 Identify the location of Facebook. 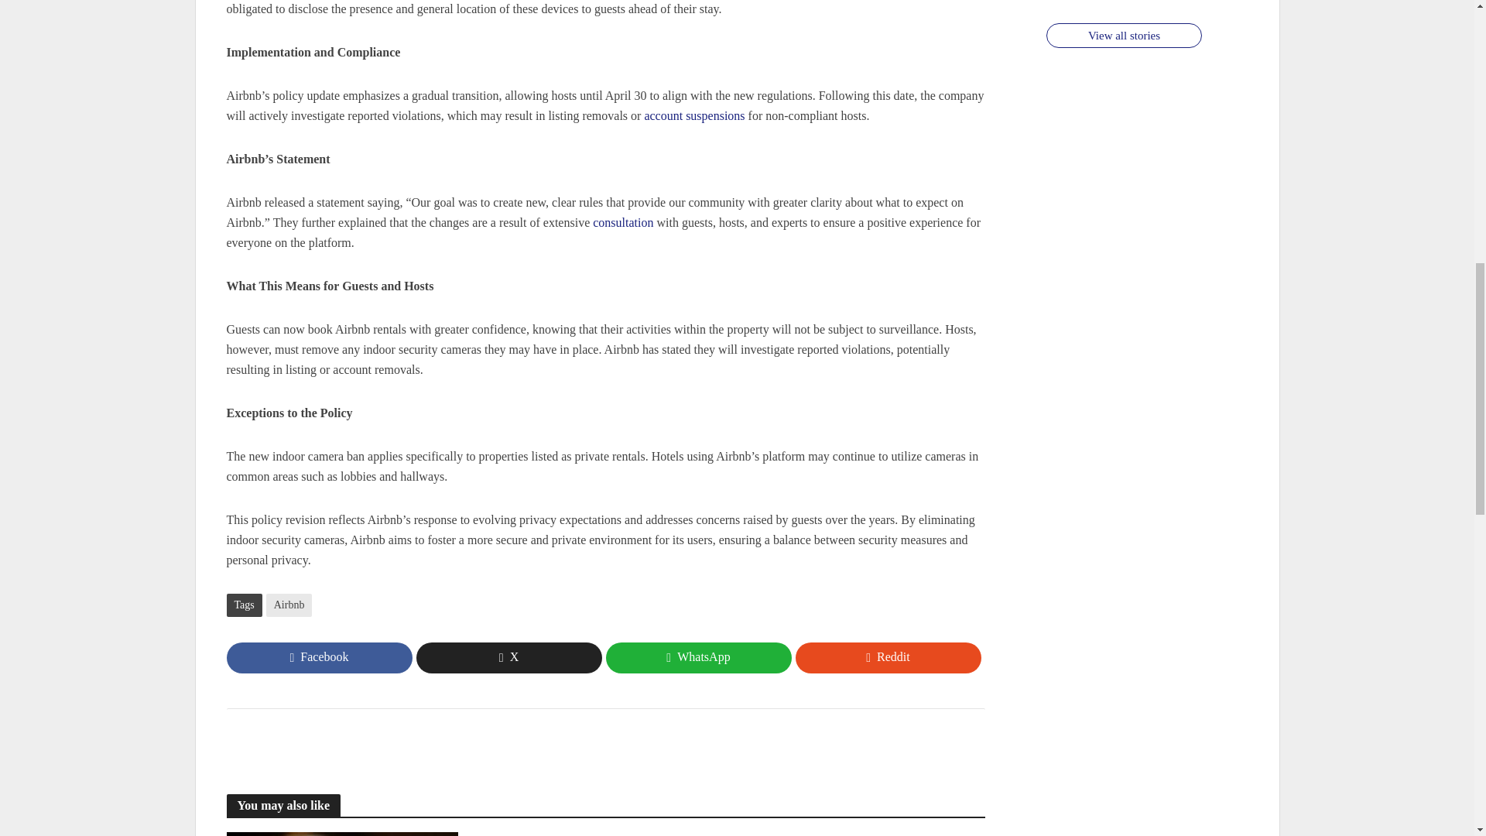
(318, 658).